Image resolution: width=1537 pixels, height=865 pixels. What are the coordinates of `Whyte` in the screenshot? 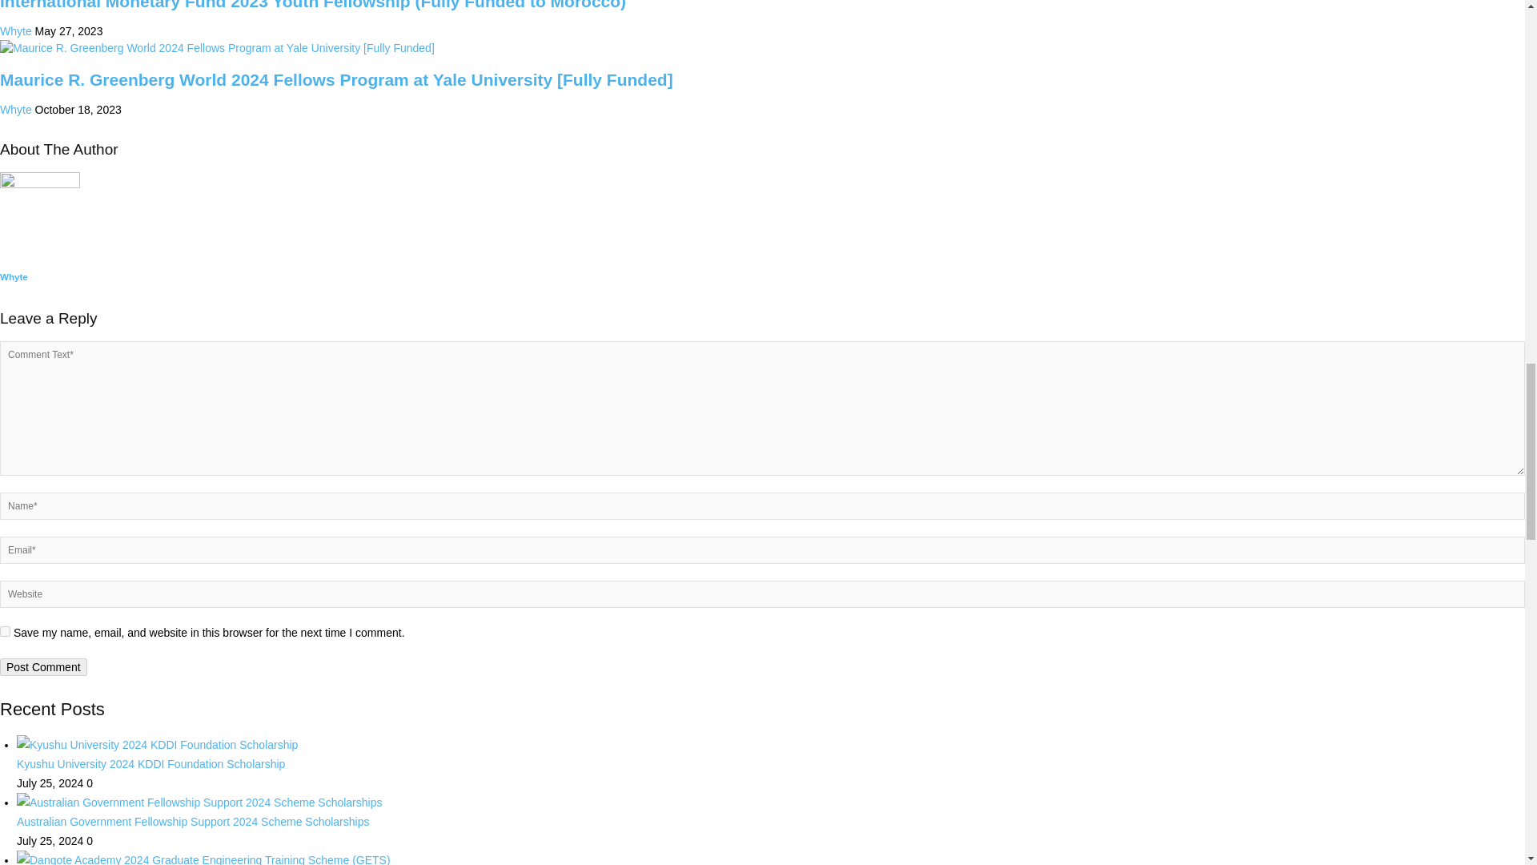 It's located at (16, 109).